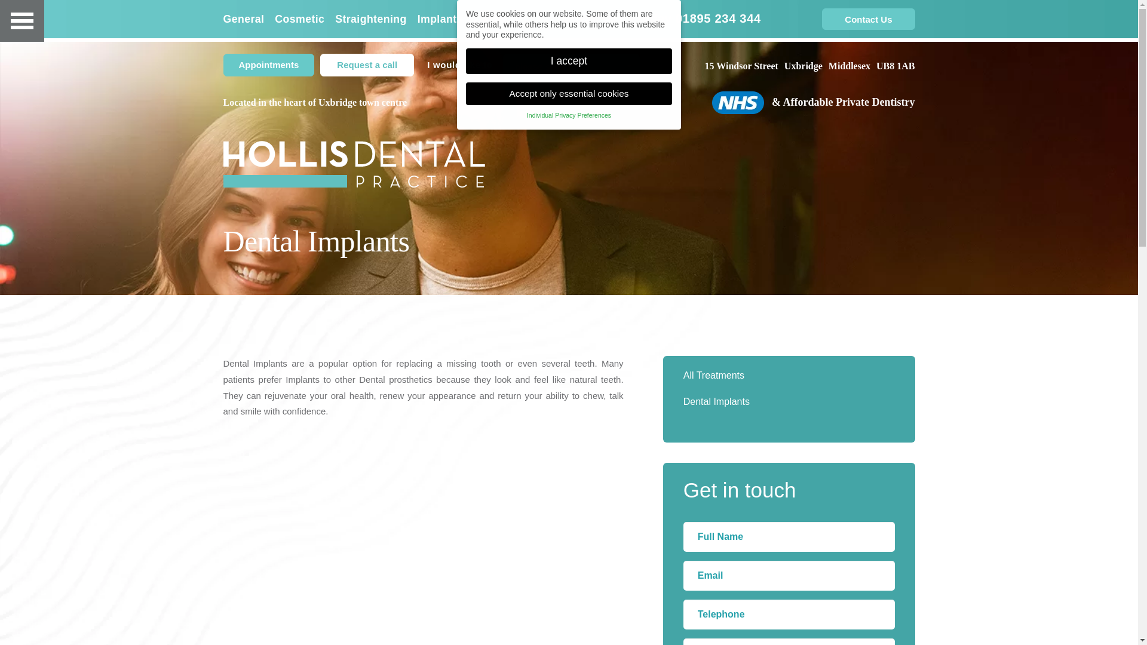  What do you see at coordinates (440, 19) in the screenshot?
I see `Implants` at bounding box center [440, 19].